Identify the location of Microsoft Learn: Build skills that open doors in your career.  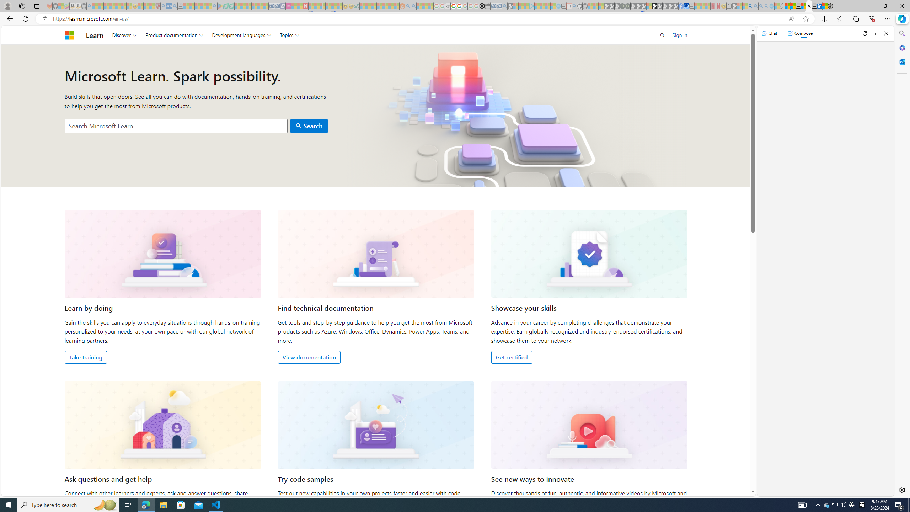
(809, 6).